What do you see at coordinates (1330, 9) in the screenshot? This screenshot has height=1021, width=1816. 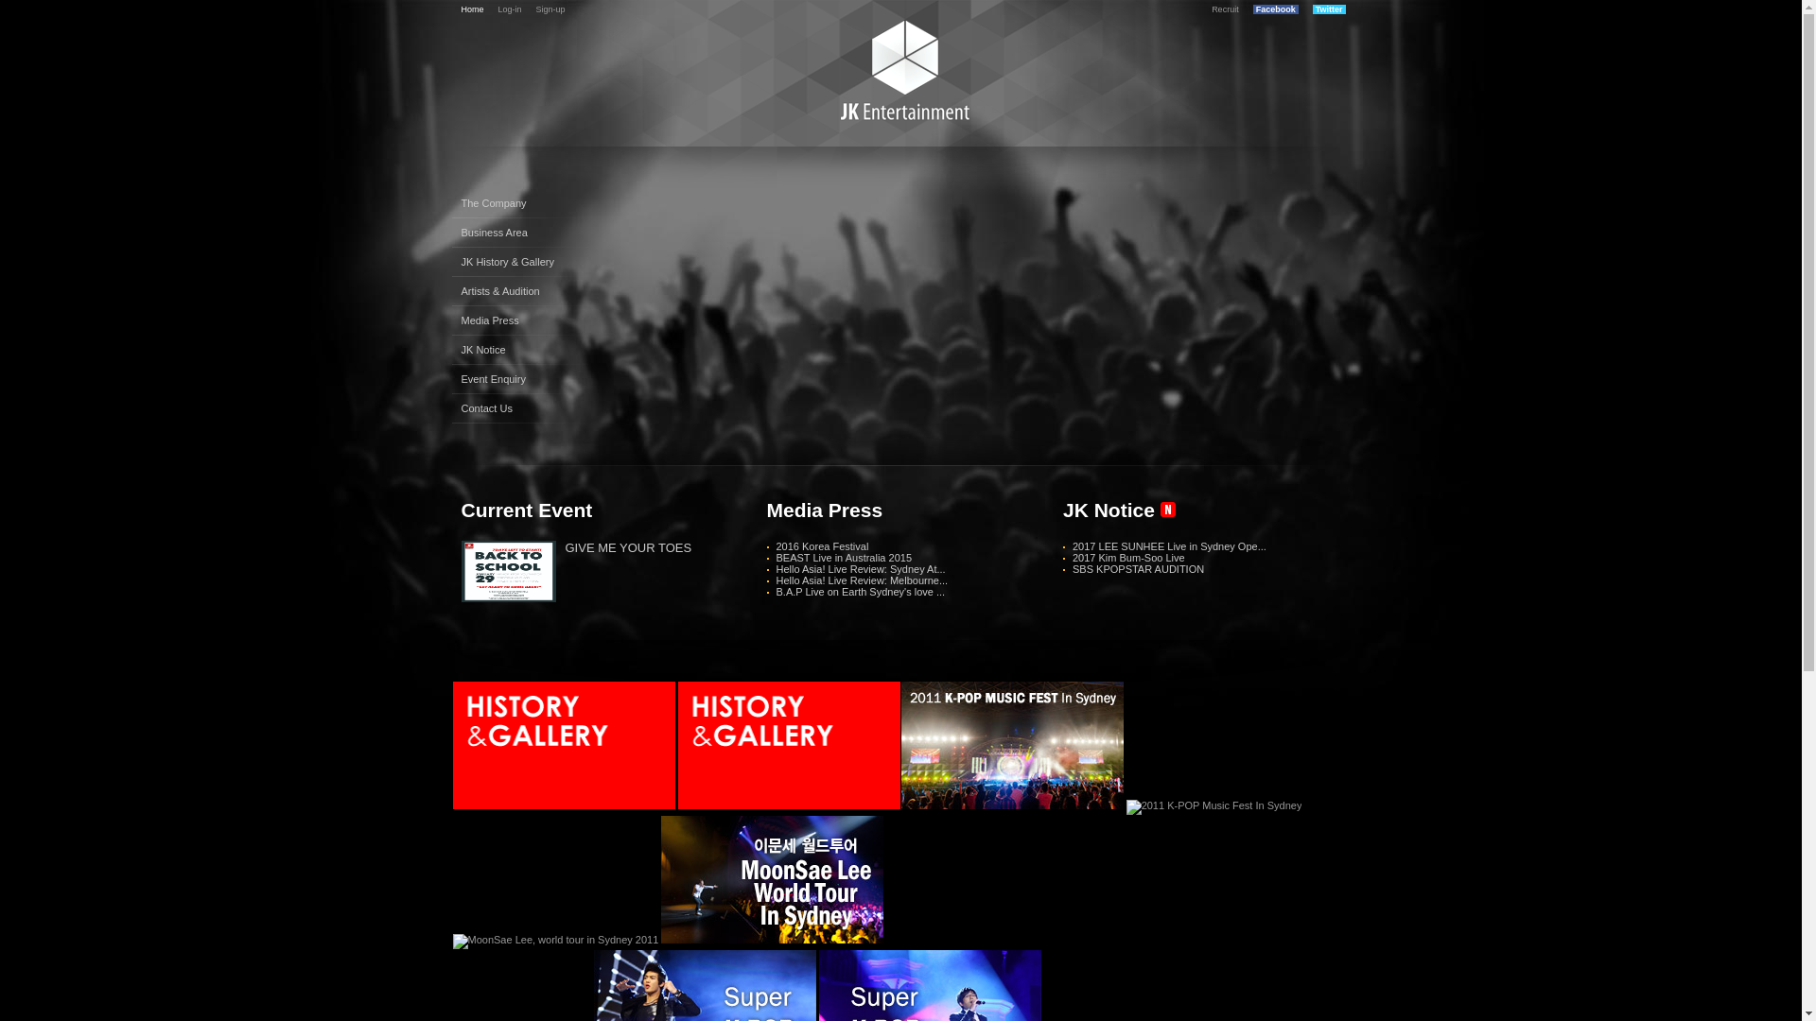 I see `Twitter` at bounding box center [1330, 9].